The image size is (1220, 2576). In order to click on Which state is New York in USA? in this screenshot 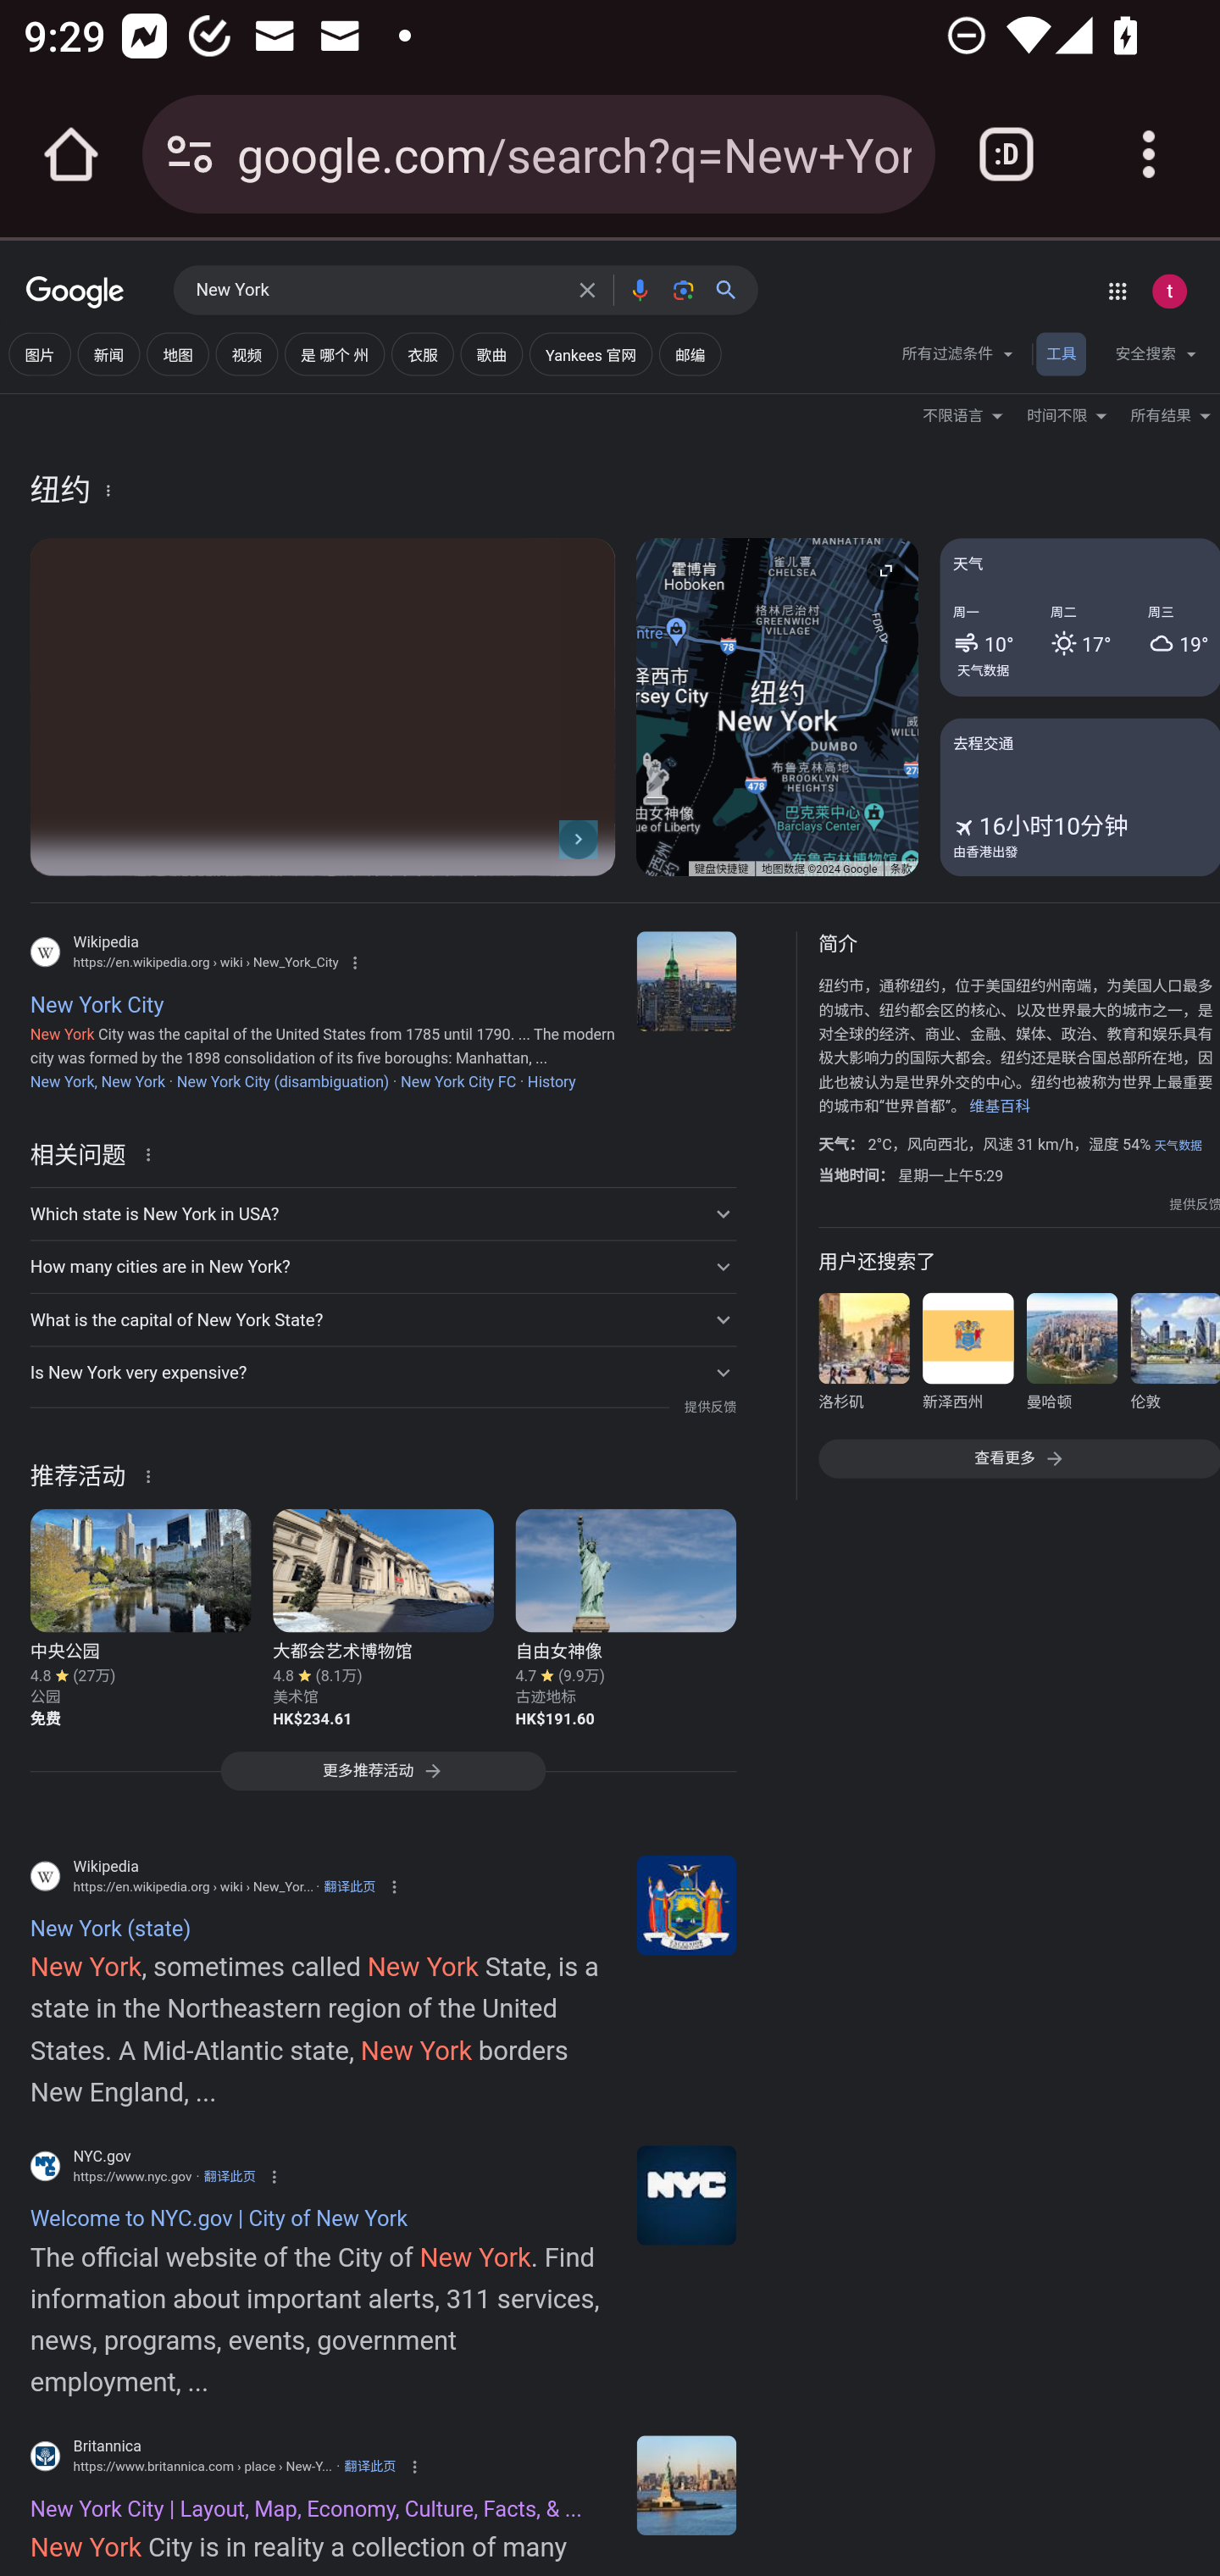, I will do `click(382, 1214)`.